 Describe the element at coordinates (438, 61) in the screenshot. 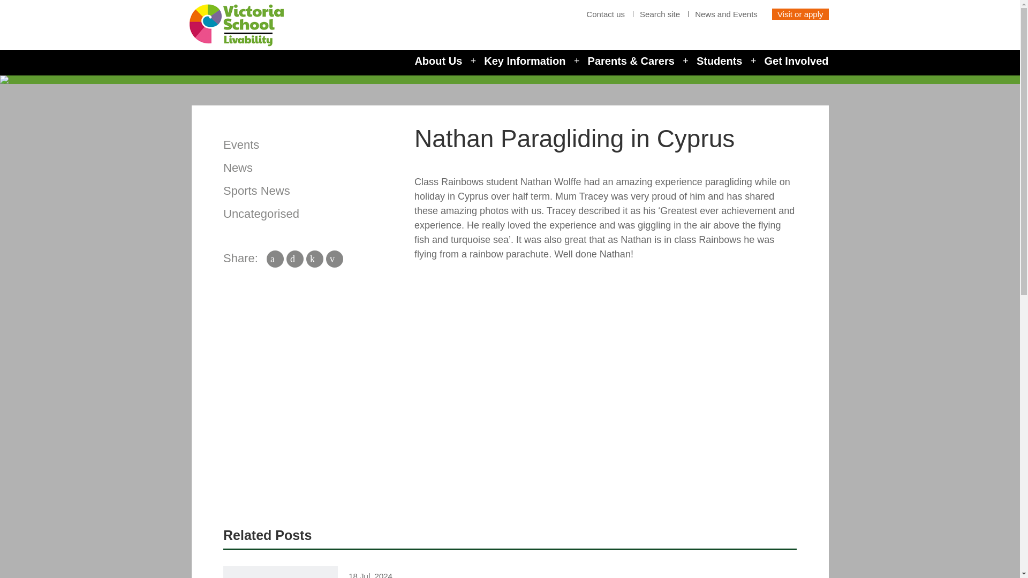

I see `About Us` at that location.